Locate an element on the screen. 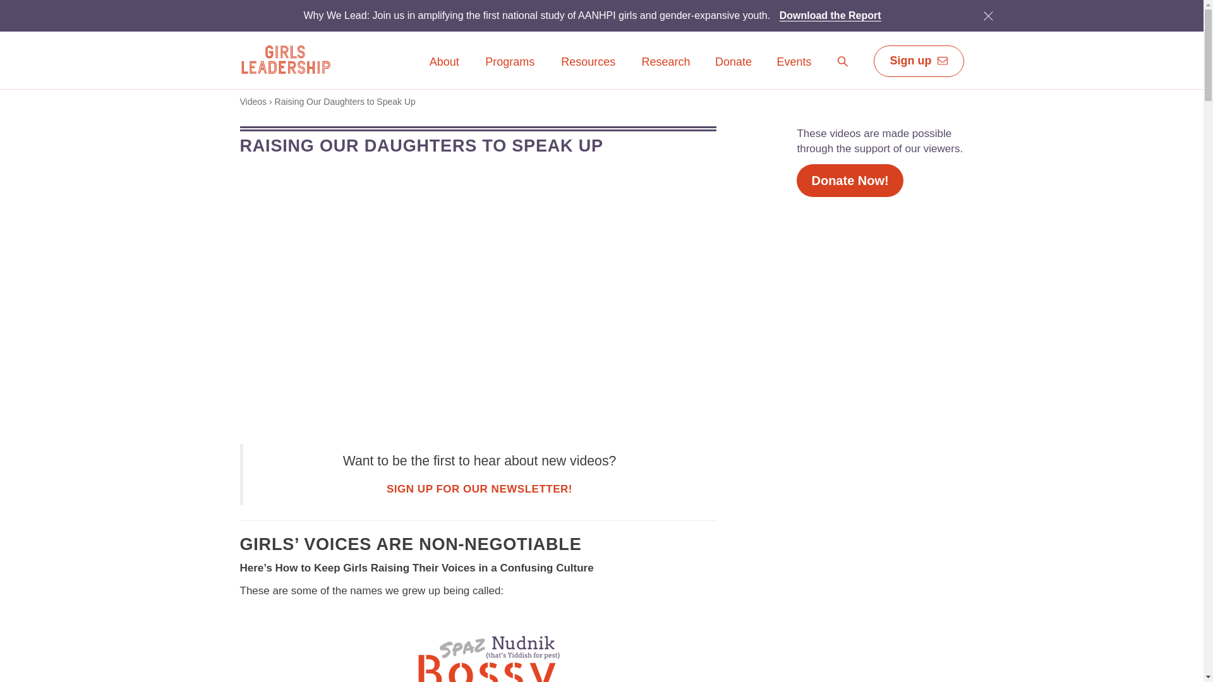  Donate is located at coordinates (733, 63).